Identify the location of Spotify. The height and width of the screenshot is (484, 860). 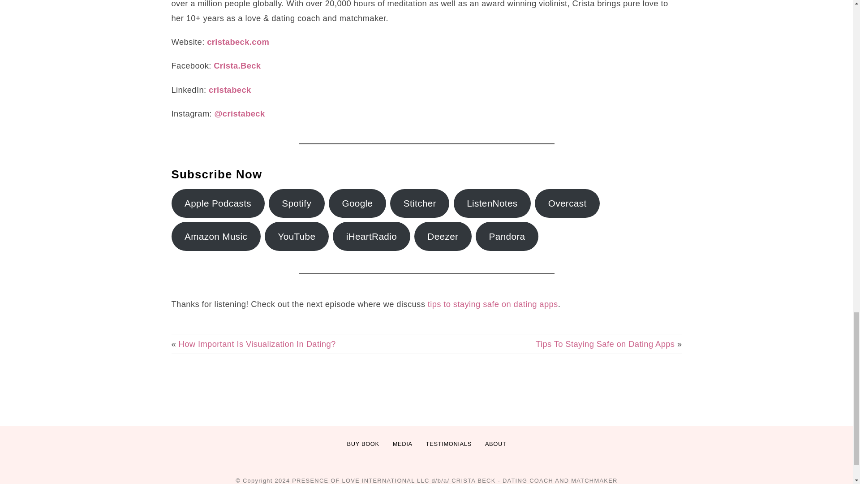
(297, 203).